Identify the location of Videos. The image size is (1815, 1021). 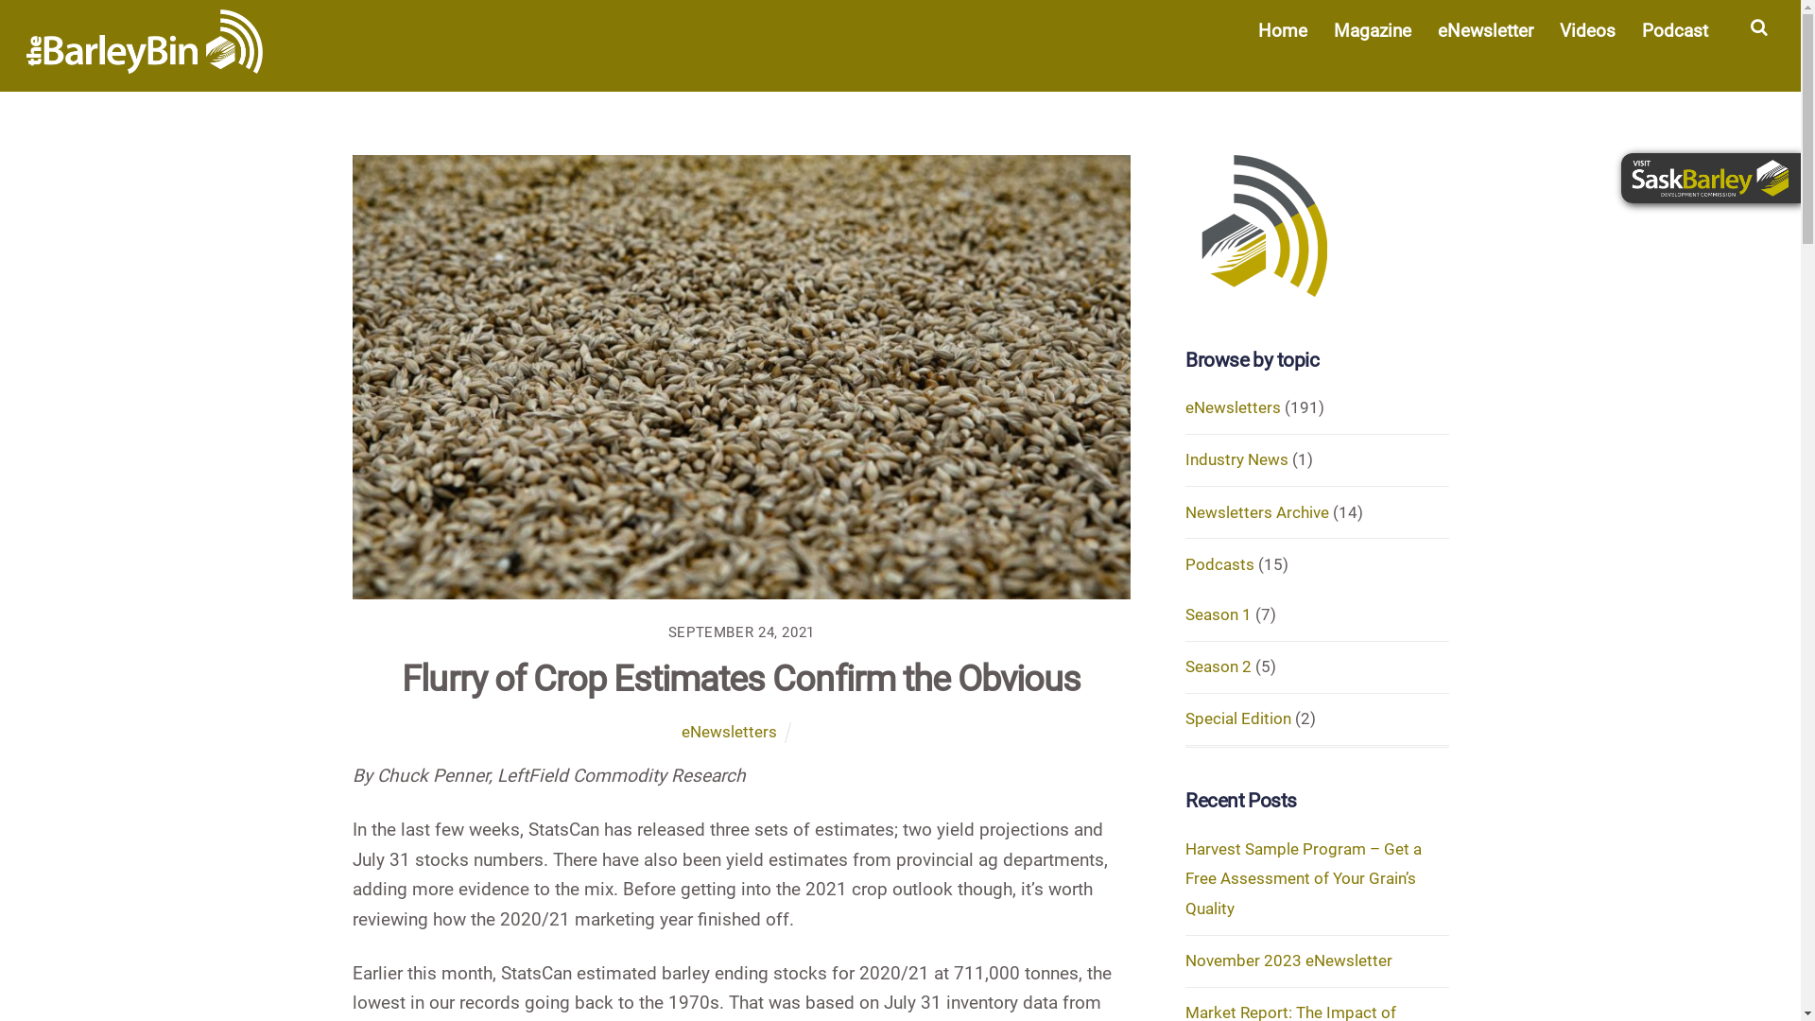
(1587, 30).